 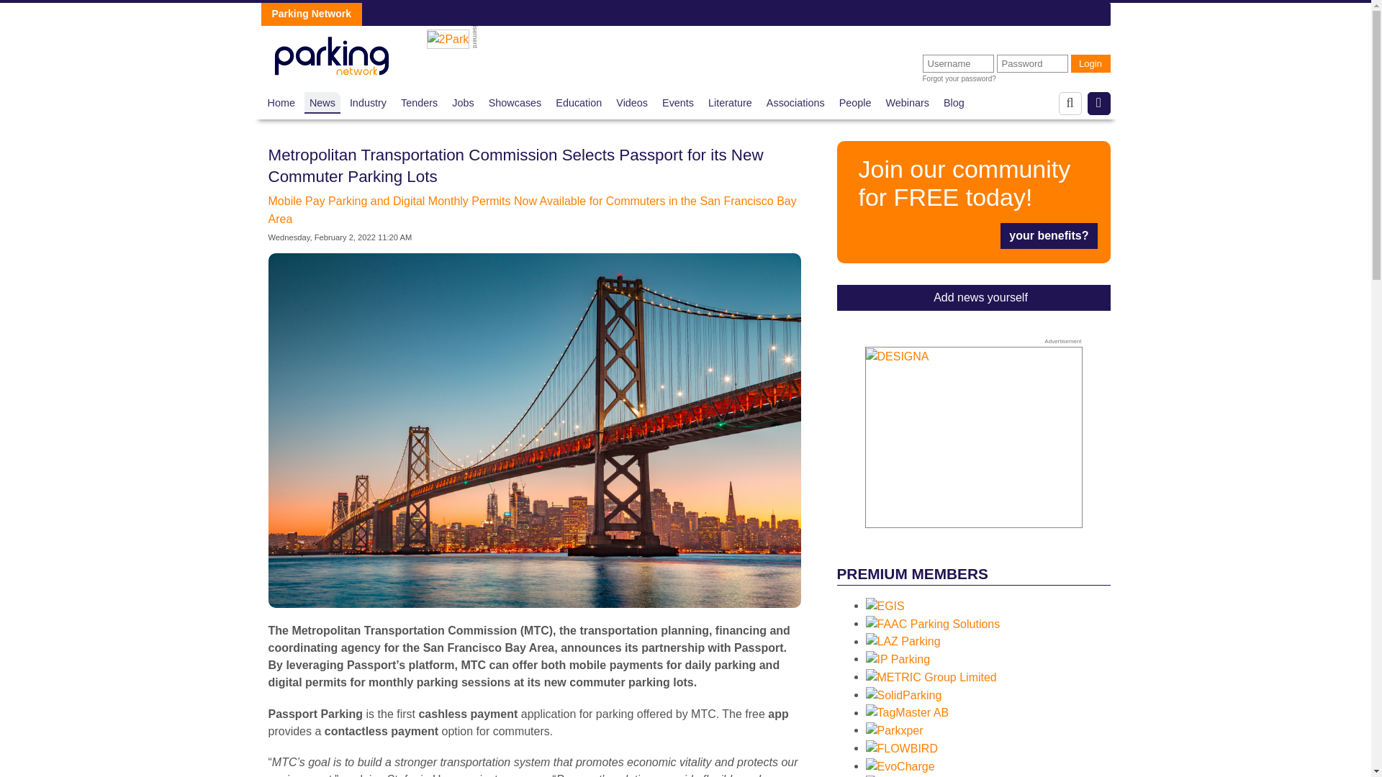 What do you see at coordinates (730, 102) in the screenshot?
I see `Literature` at bounding box center [730, 102].